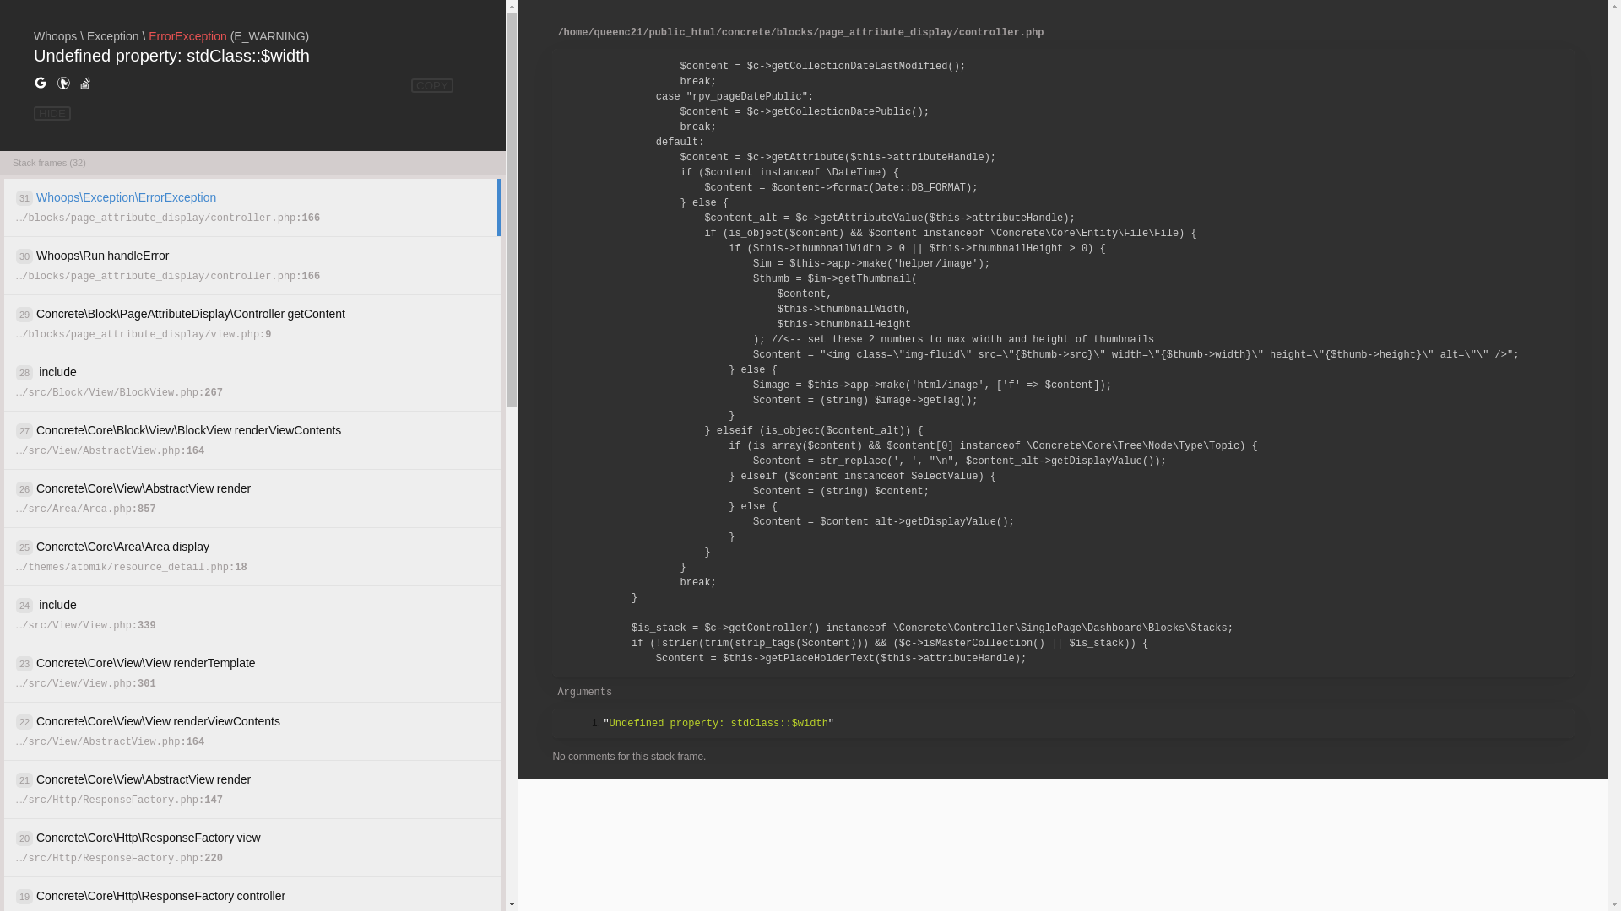 This screenshot has width=1621, height=911. What do you see at coordinates (41, 84) in the screenshot?
I see `Search for help on Google.` at bounding box center [41, 84].